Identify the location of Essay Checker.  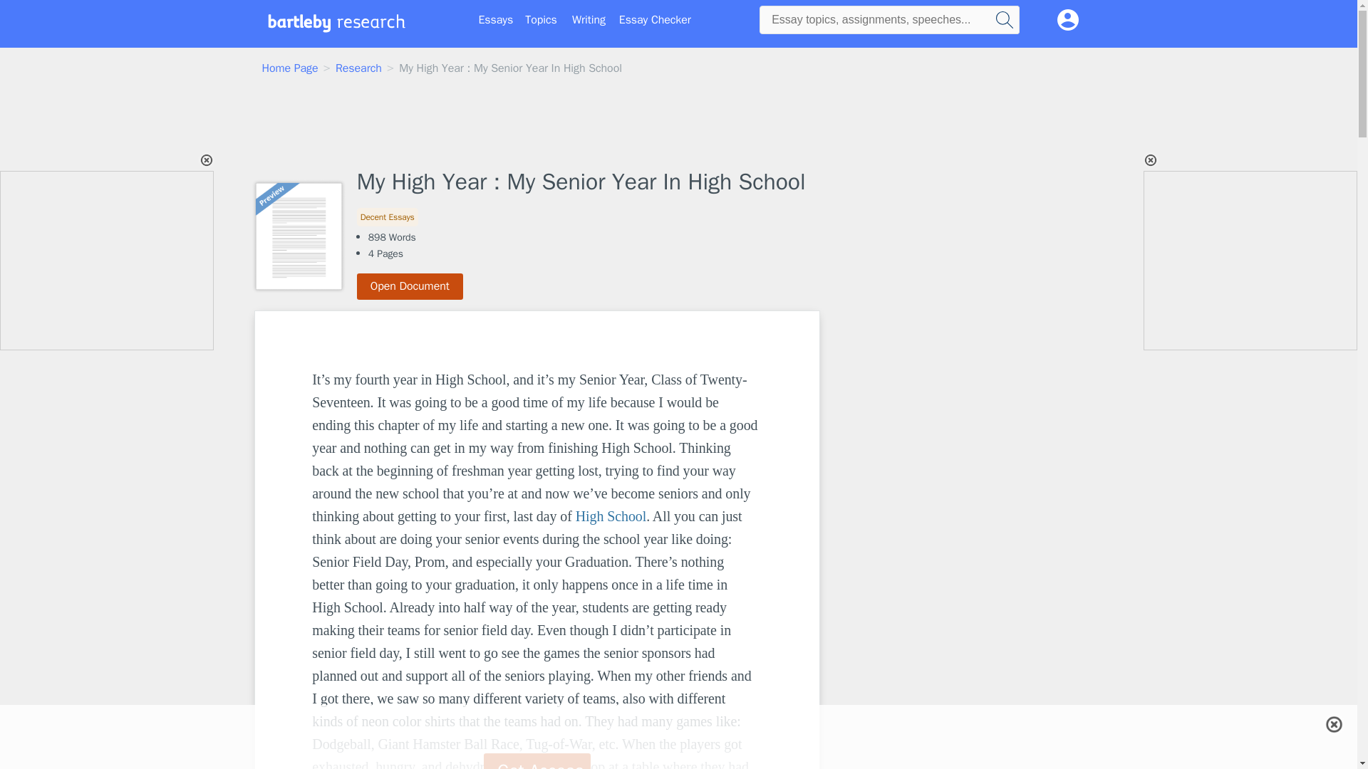
(655, 20).